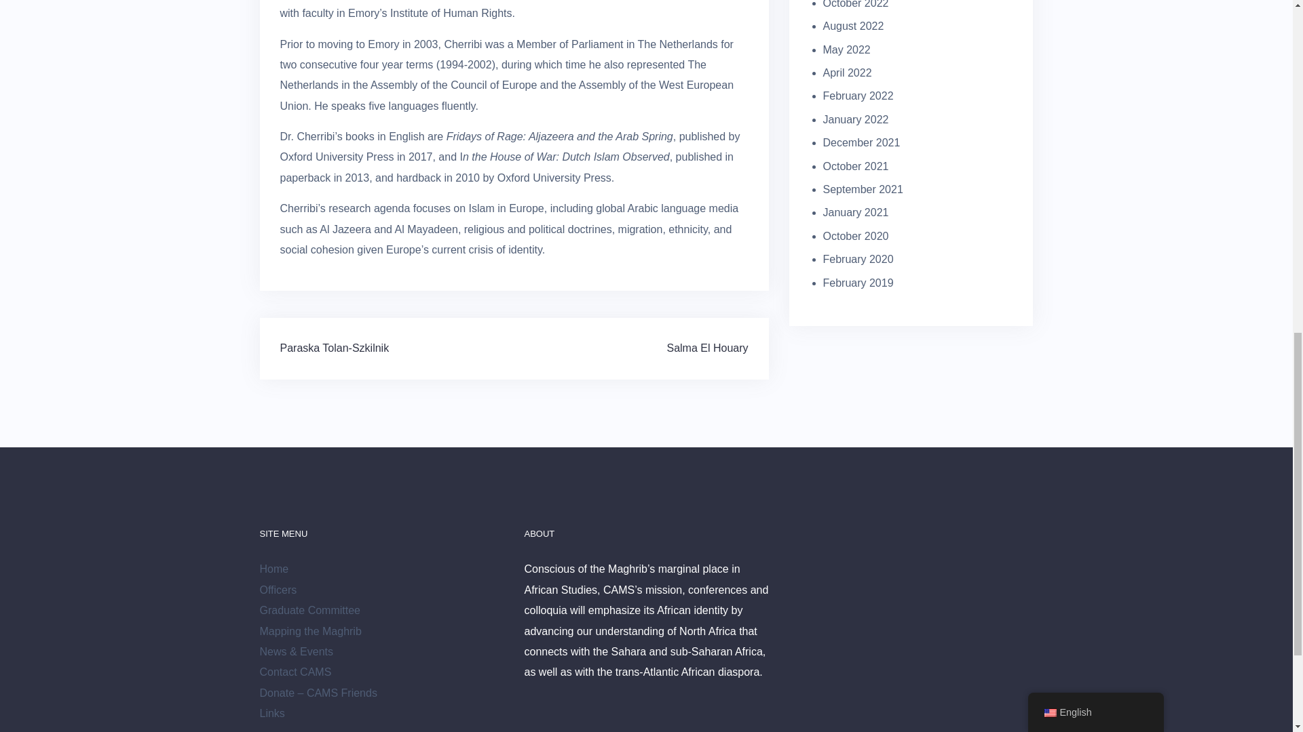  Describe the element at coordinates (847, 73) in the screenshot. I see `April 2022` at that location.